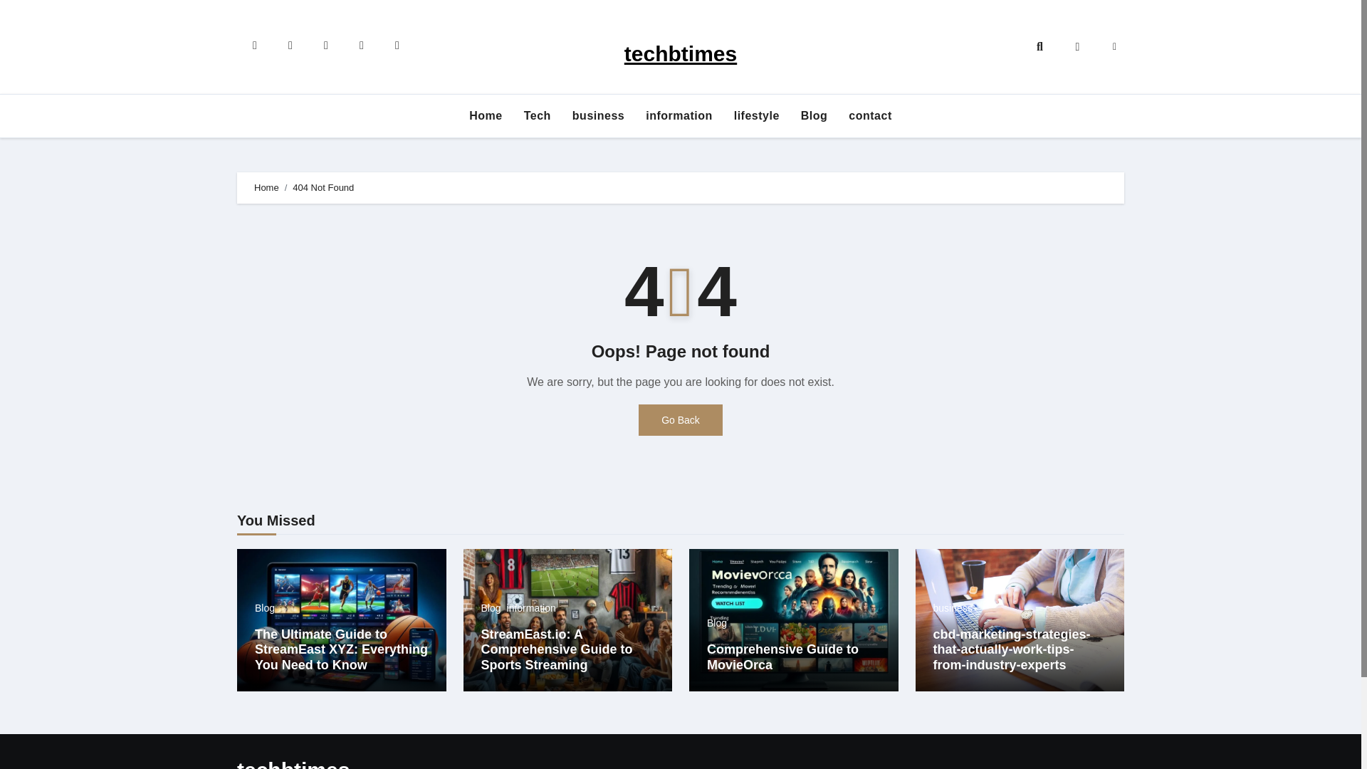 The height and width of the screenshot is (769, 1367). What do you see at coordinates (815, 115) in the screenshot?
I see `Blog` at bounding box center [815, 115].